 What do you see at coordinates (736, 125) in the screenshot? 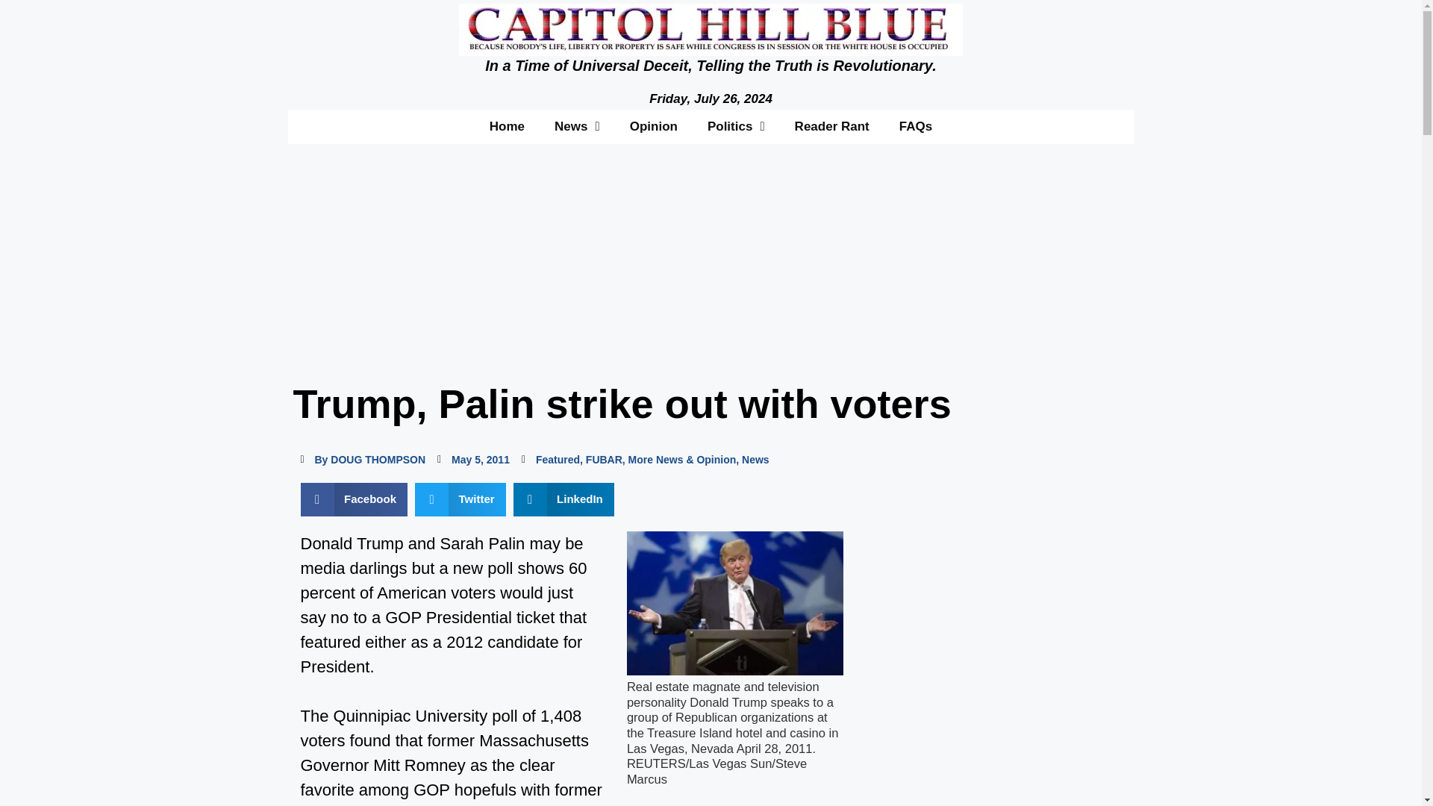
I see `Politics` at bounding box center [736, 125].